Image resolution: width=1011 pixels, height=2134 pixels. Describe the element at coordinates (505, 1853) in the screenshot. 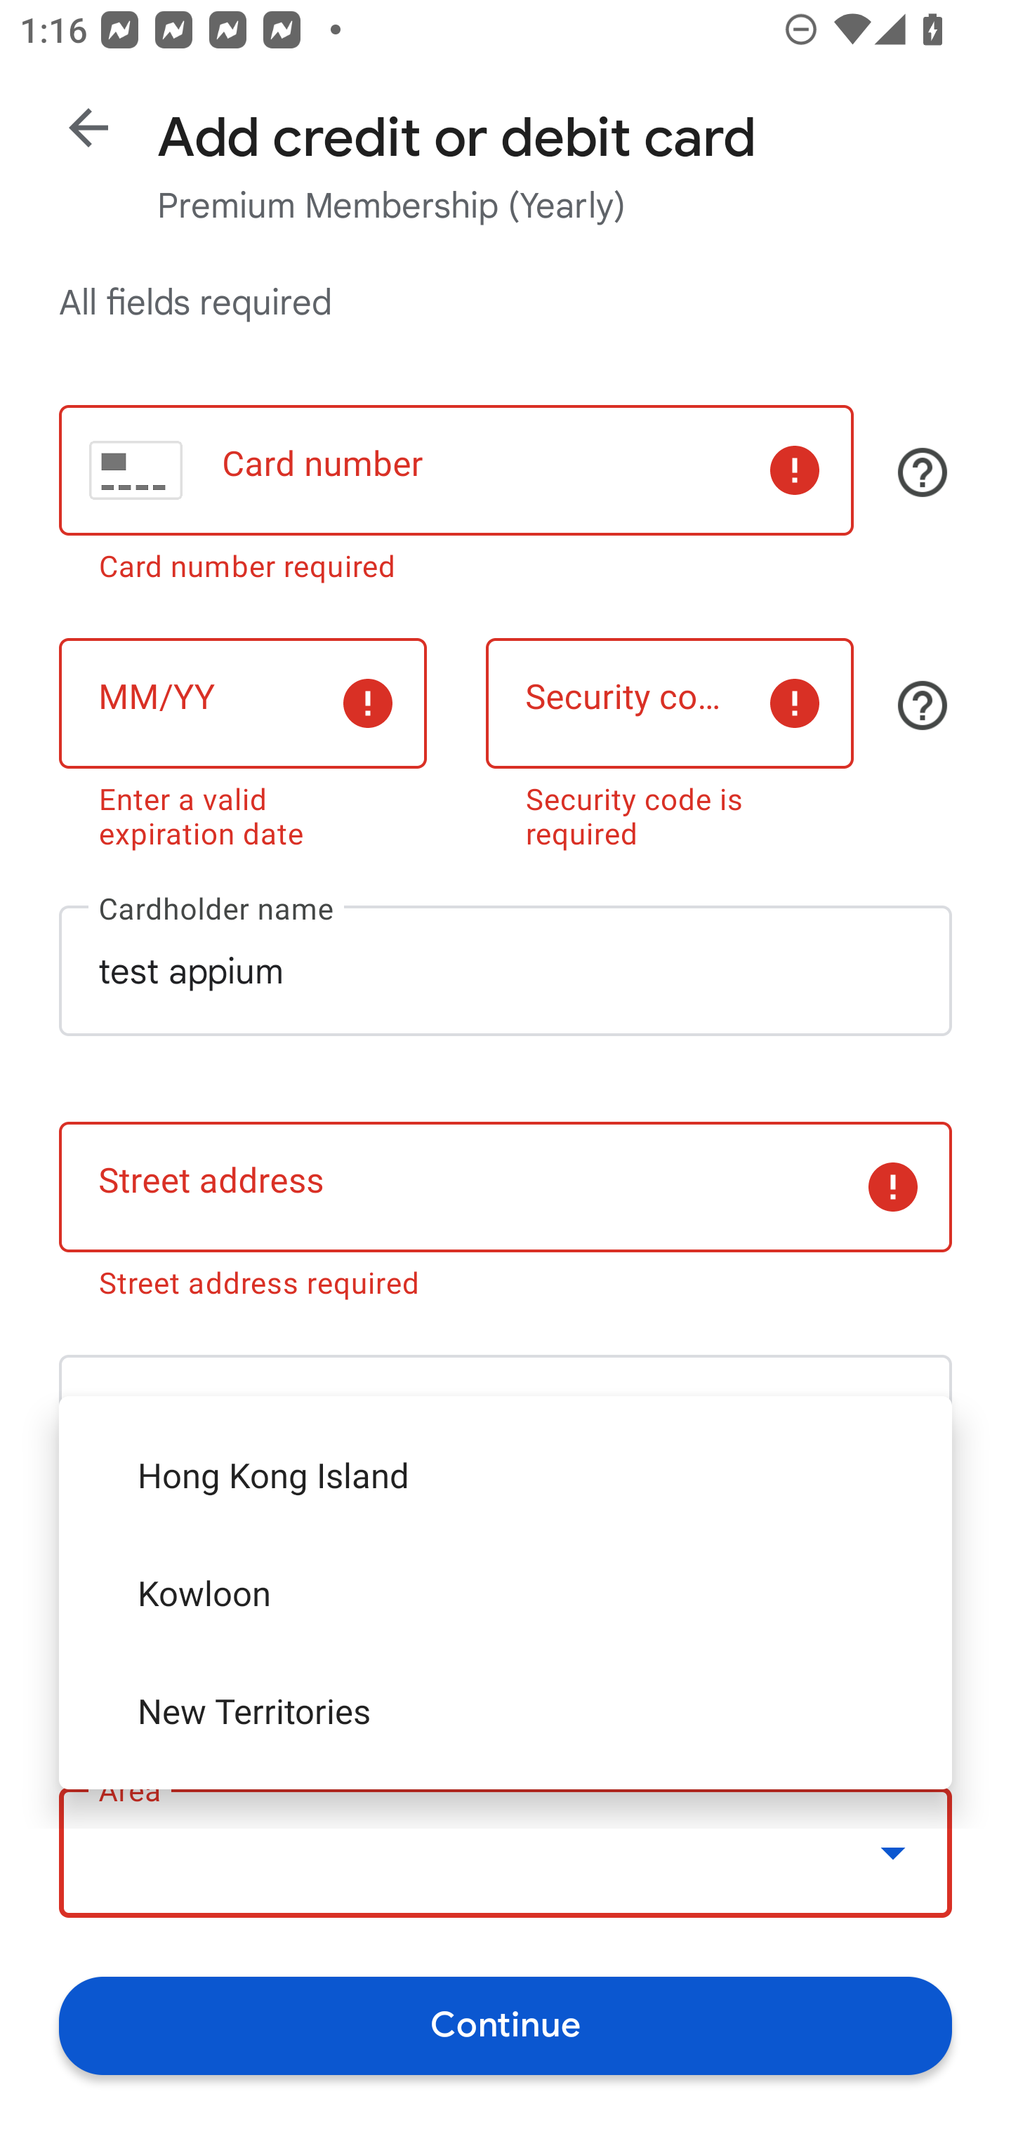

I see `Area` at that location.